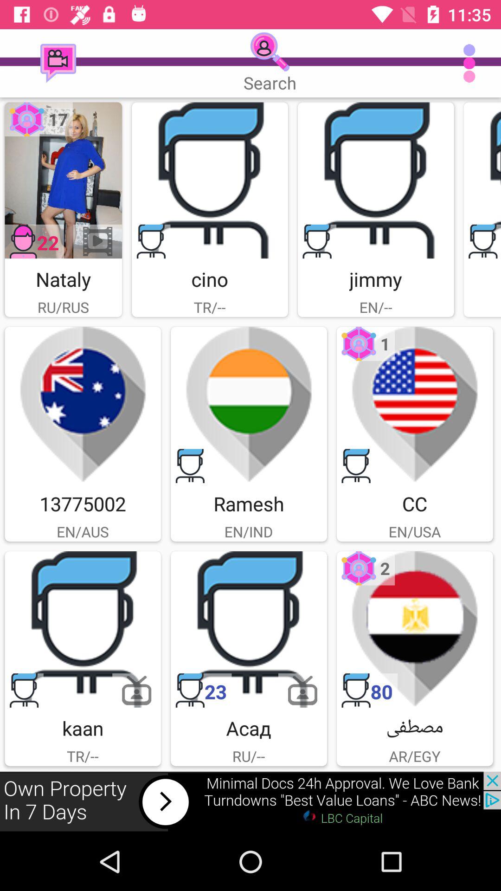 The height and width of the screenshot is (891, 501). Describe the element at coordinates (83, 629) in the screenshot. I see `show kaan details` at that location.